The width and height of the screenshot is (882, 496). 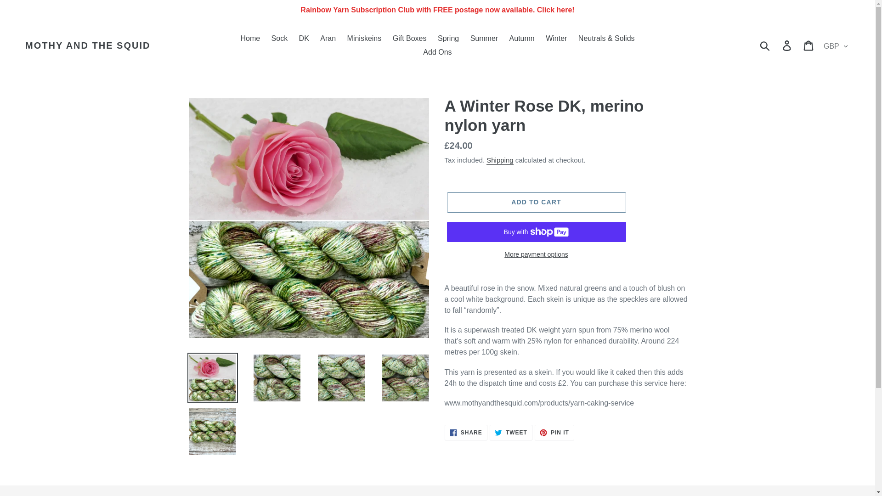 What do you see at coordinates (409, 39) in the screenshot?
I see `Gift Boxes` at bounding box center [409, 39].